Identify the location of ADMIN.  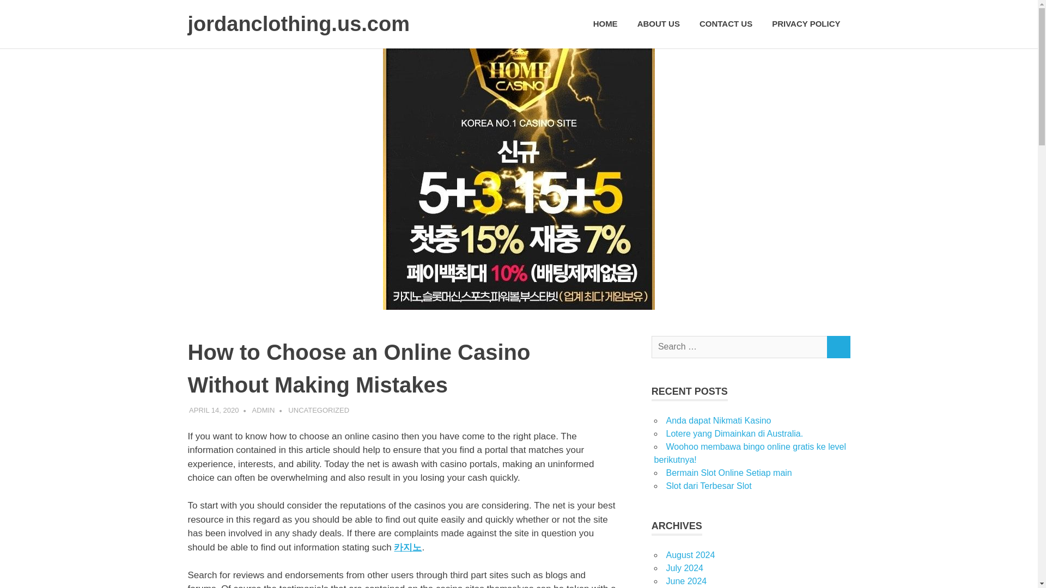
(263, 411).